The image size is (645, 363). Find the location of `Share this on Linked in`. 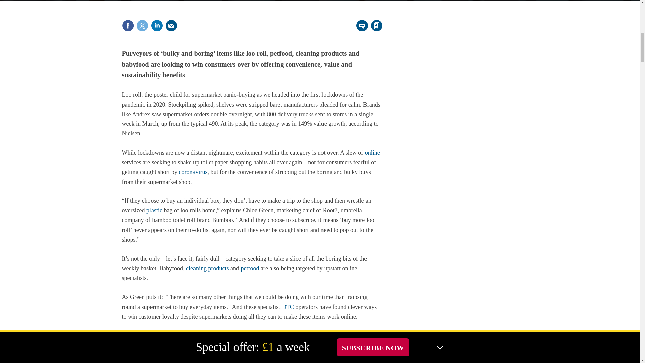

Share this on Linked in is located at coordinates (156, 26).